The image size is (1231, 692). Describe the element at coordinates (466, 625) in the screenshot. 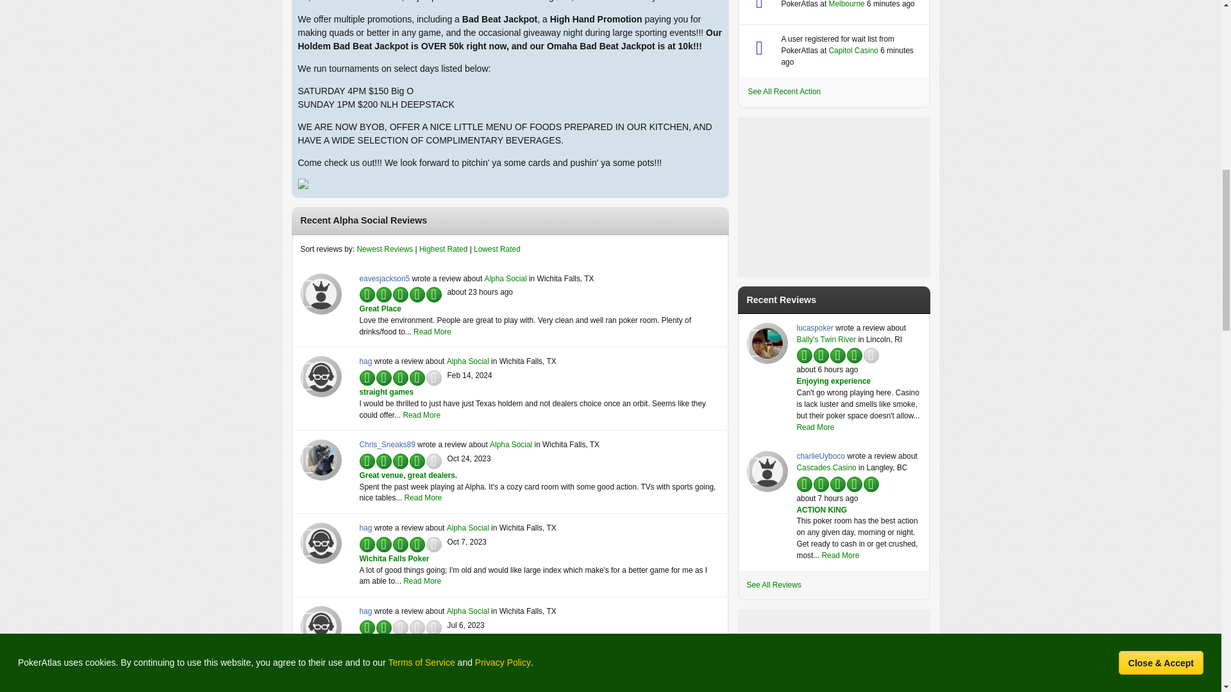

I see `Jul 6, 2023` at that location.